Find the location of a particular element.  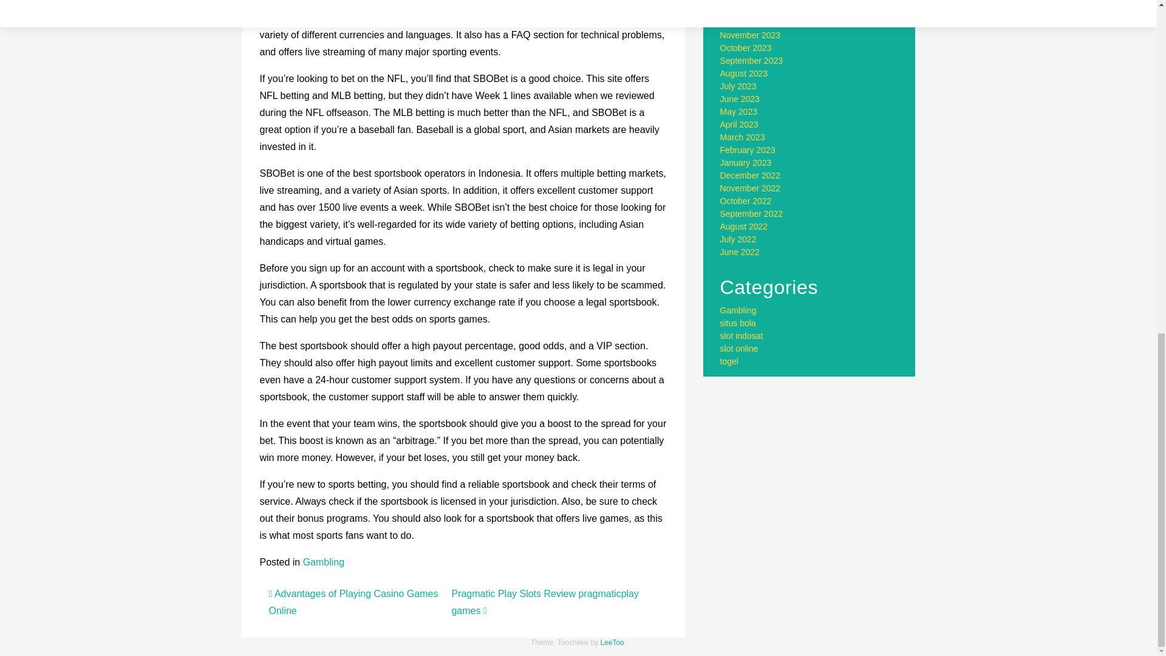

 Advantages of Playing Casino Games Online is located at coordinates (353, 602).